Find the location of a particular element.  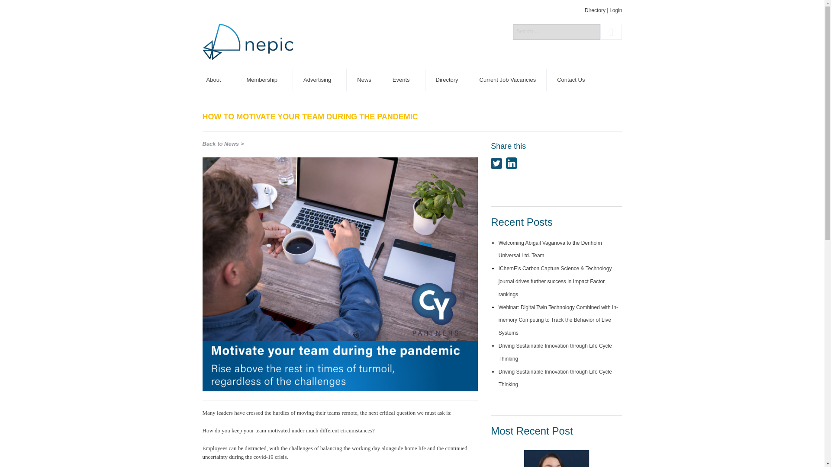

Sectors is located at coordinates (216, 168).